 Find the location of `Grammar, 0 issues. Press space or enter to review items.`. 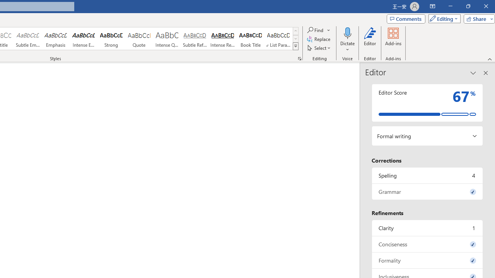

Grammar, 0 issues. Press space or enter to review items. is located at coordinates (427, 192).